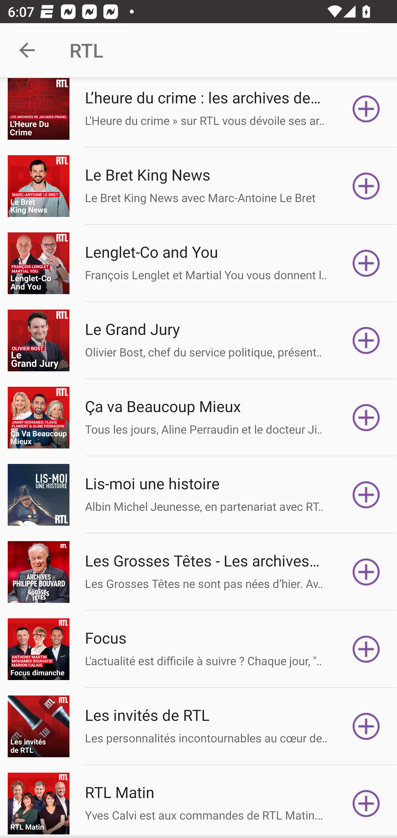  Describe the element at coordinates (366, 340) in the screenshot. I see `Subscribe` at that location.